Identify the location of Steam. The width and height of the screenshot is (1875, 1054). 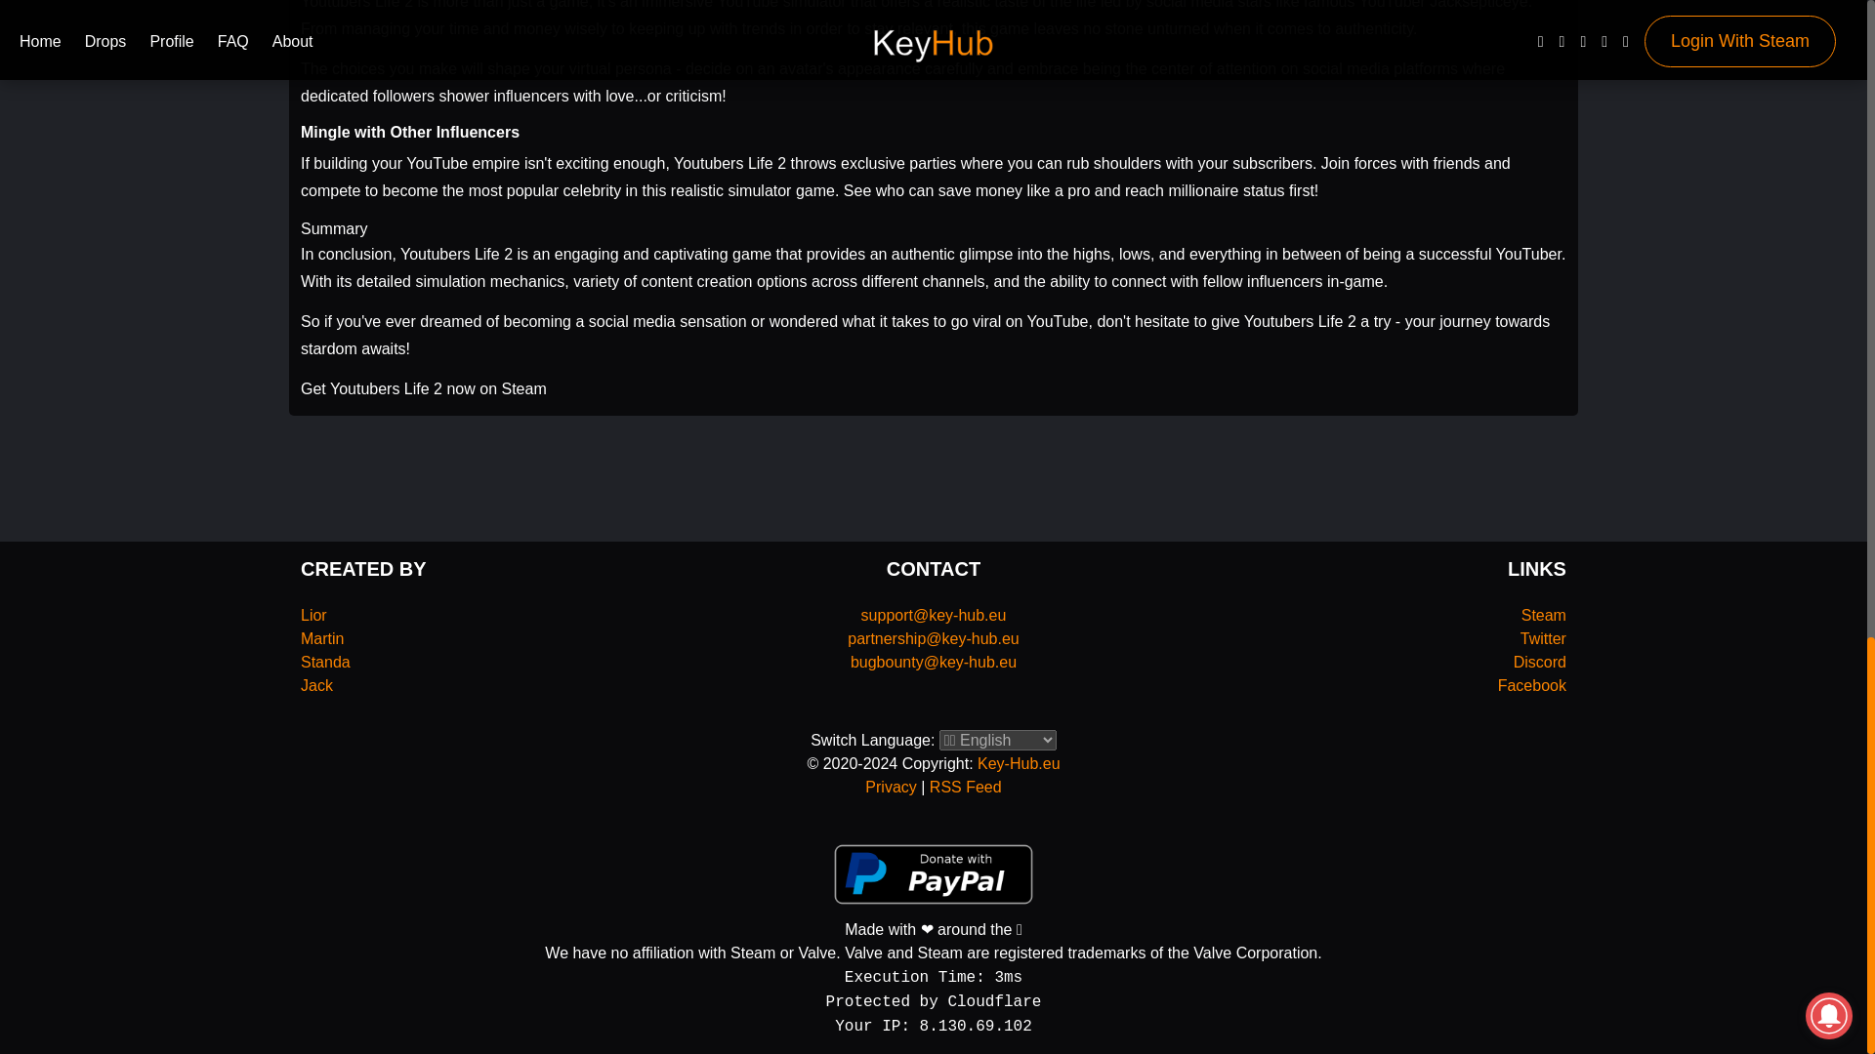
(1543, 615).